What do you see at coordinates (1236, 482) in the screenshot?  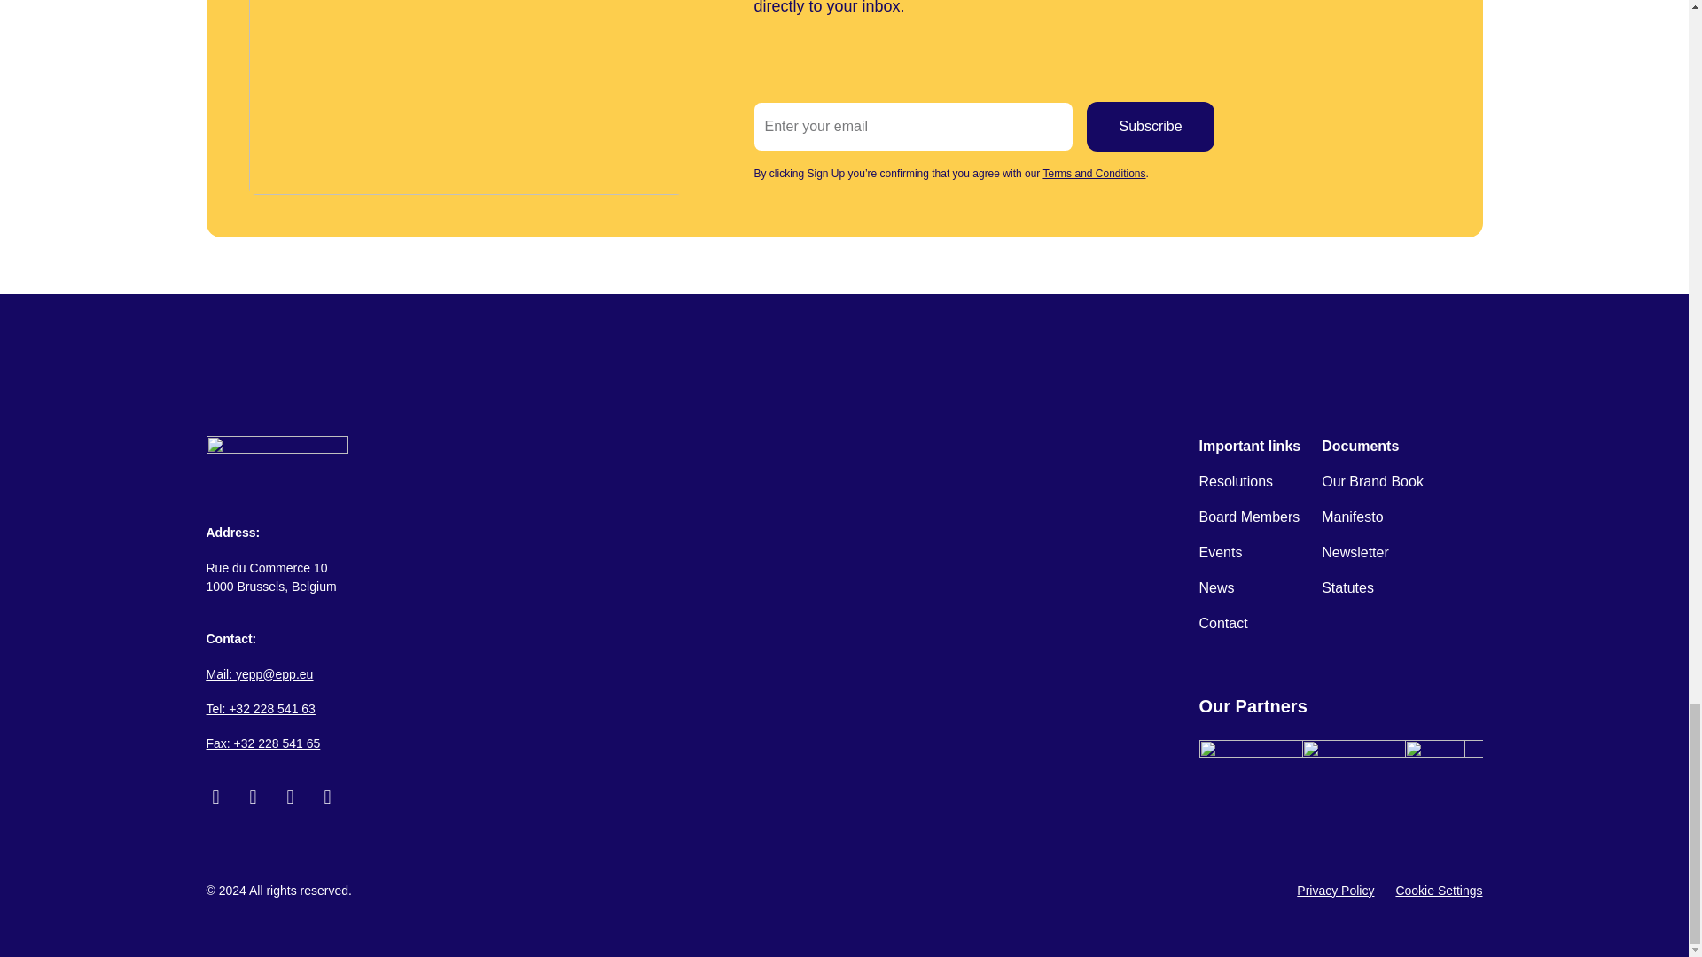 I see `Resolutions` at bounding box center [1236, 482].